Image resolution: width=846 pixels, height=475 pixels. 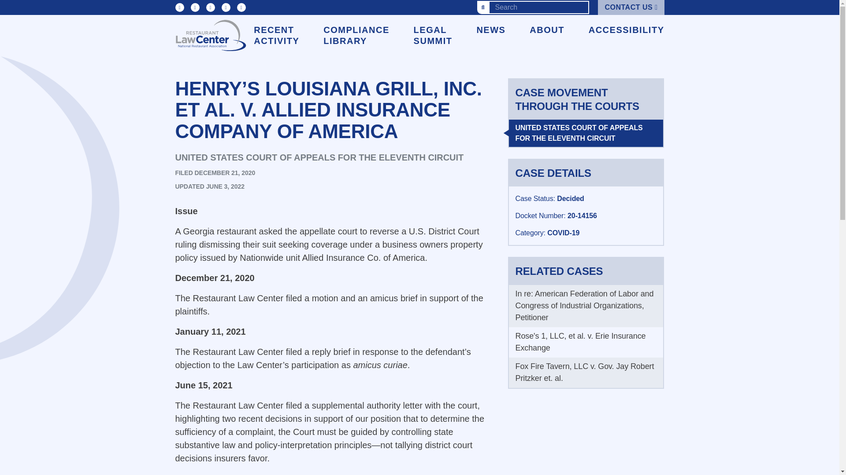 What do you see at coordinates (483, 7) in the screenshot?
I see `Search` at bounding box center [483, 7].